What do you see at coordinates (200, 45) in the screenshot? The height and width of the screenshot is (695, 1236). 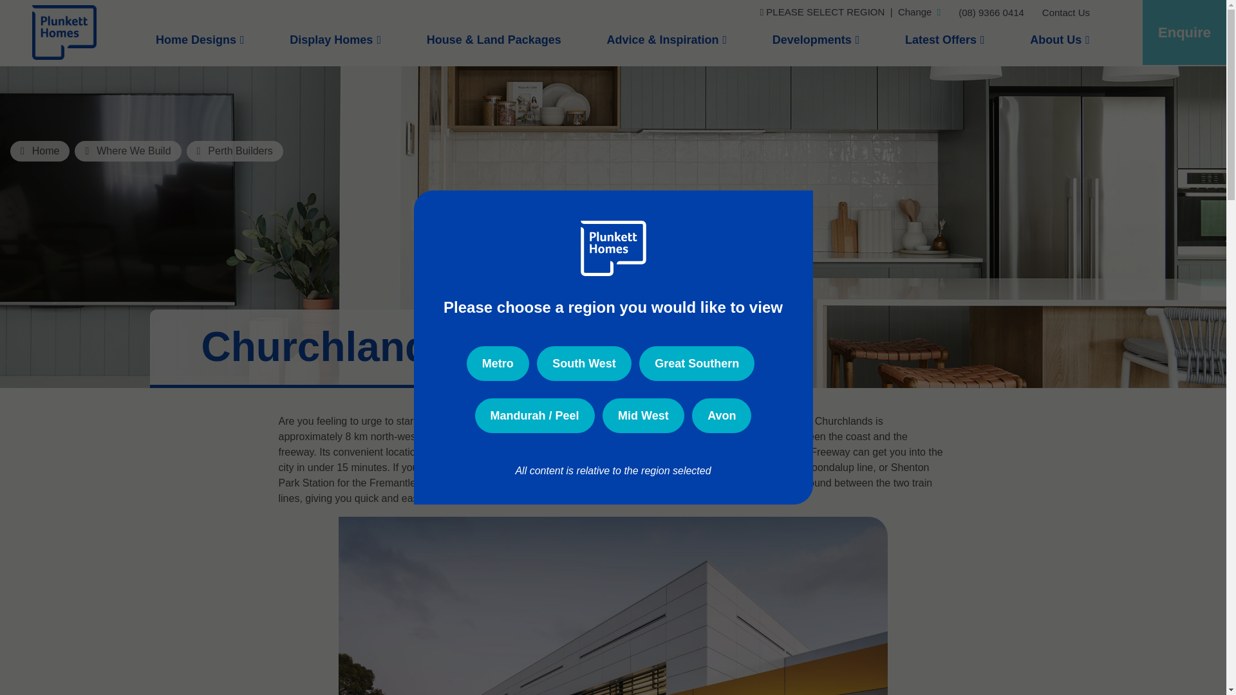 I see `Home Designs` at bounding box center [200, 45].